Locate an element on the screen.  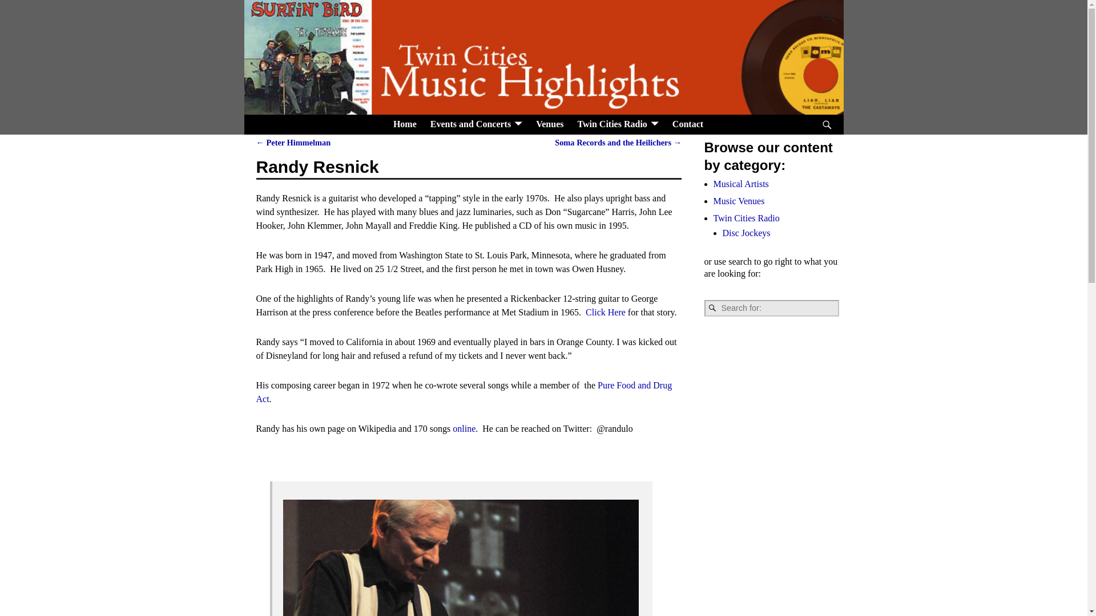
Click Here is located at coordinates (605, 312).